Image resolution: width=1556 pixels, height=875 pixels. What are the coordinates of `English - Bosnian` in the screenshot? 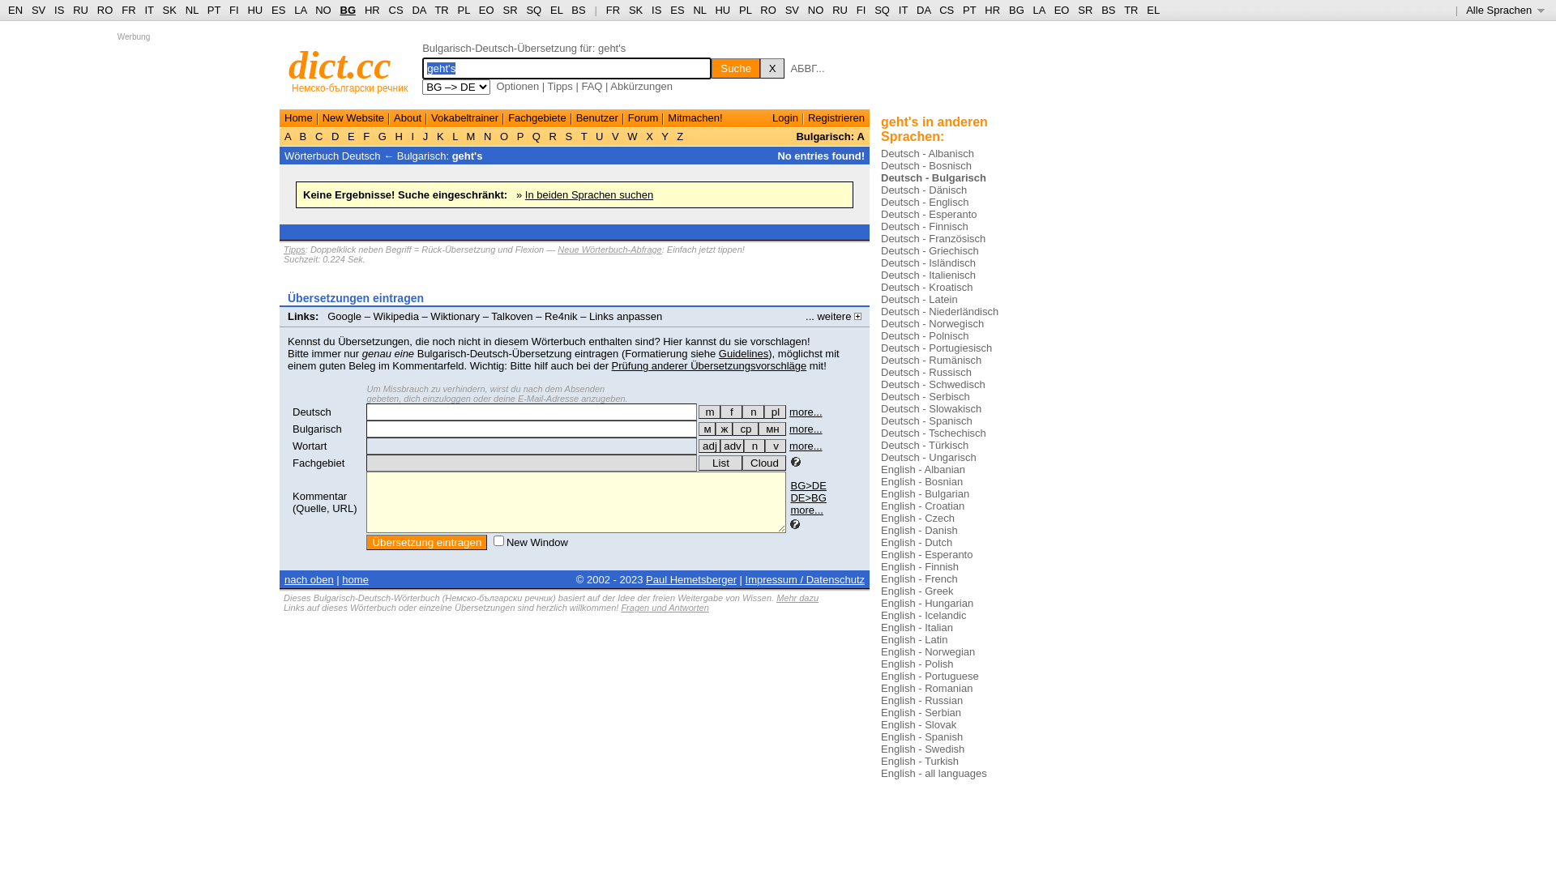 It's located at (922, 481).